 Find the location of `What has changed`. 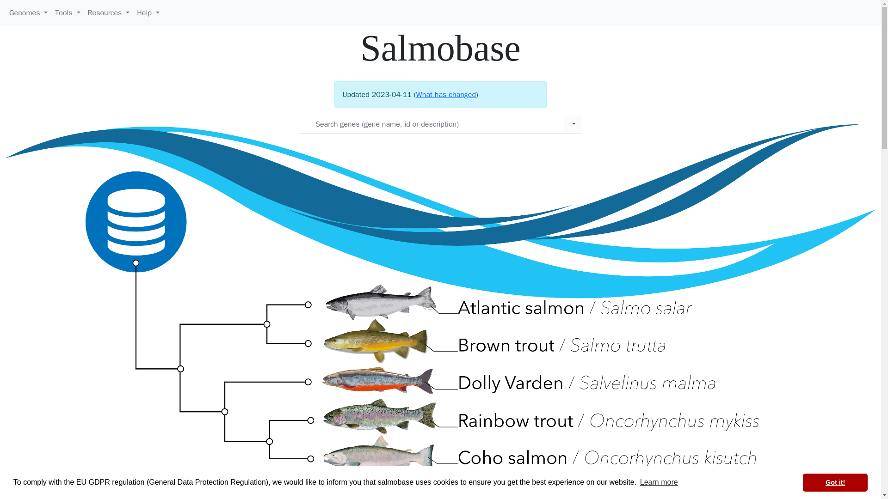

What has changed is located at coordinates (446, 94).